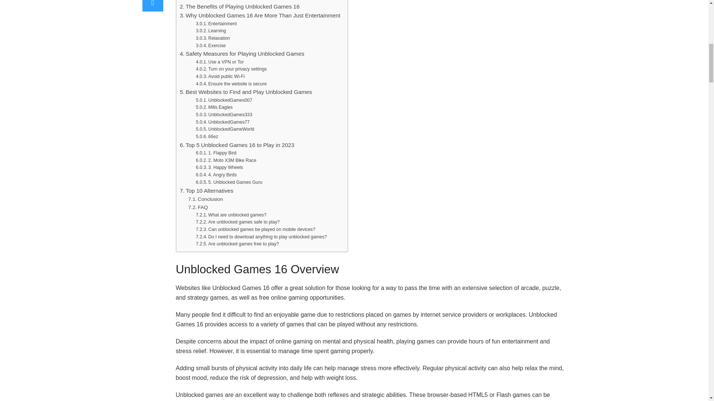 Image resolution: width=714 pixels, height=401 pixels. Describe the element at coordinates (231, 84) in the screenshot. I see `Ensure the website is secure` at that location.